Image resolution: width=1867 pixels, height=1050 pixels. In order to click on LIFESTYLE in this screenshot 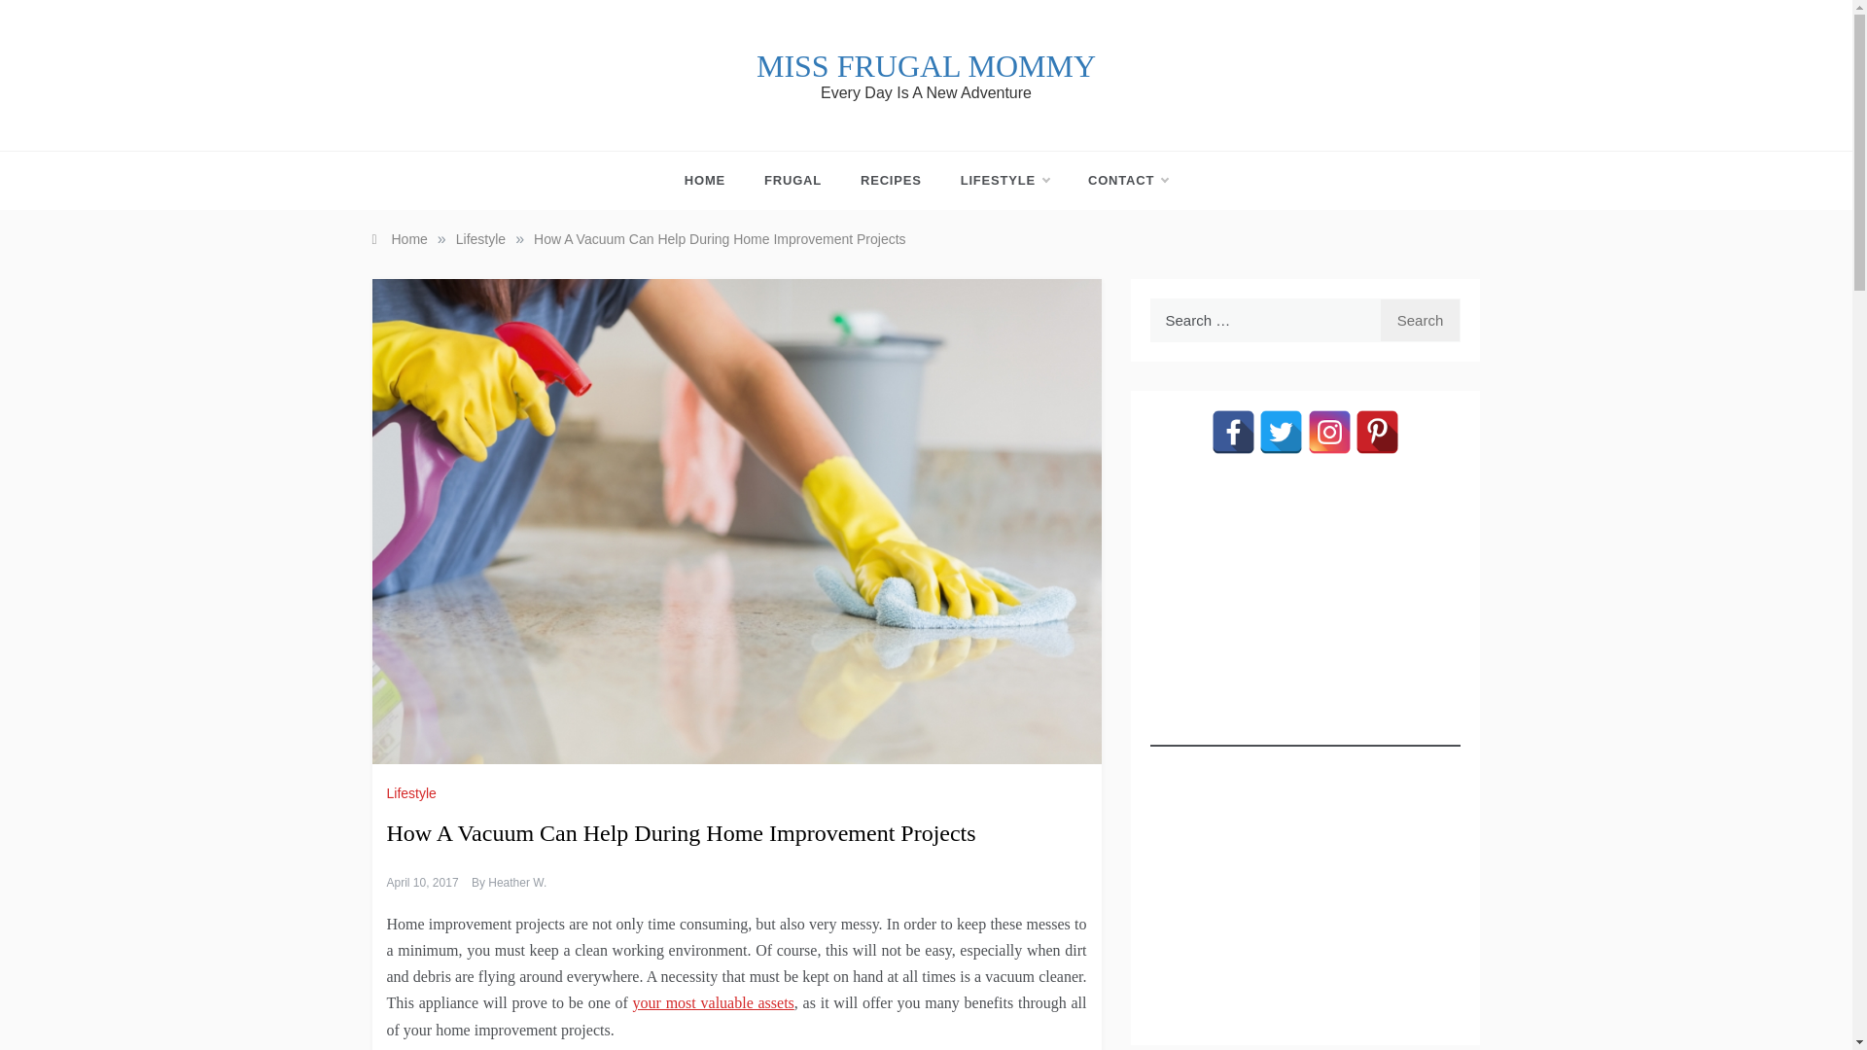, I will do `click(1004, 181)`.